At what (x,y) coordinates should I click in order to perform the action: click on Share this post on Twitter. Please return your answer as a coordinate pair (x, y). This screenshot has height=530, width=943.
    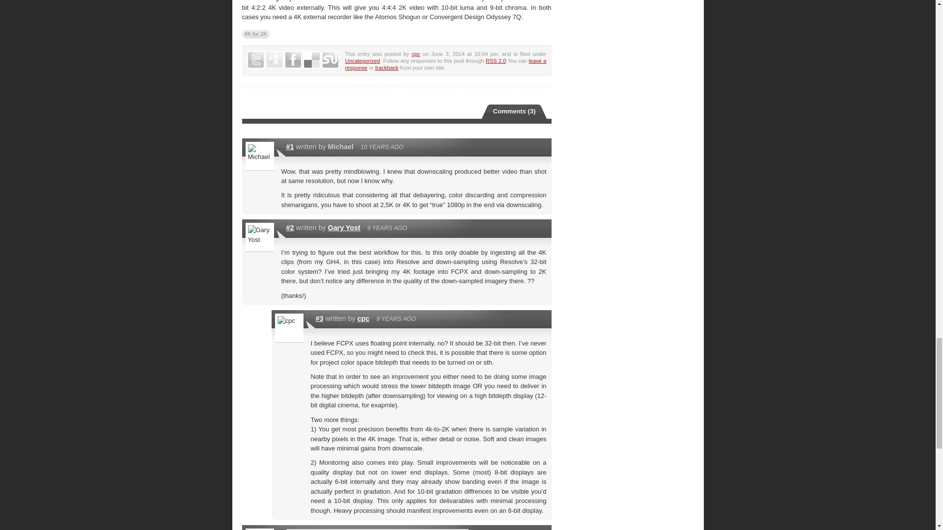
    Looking at the image, I should click on (255, 60).